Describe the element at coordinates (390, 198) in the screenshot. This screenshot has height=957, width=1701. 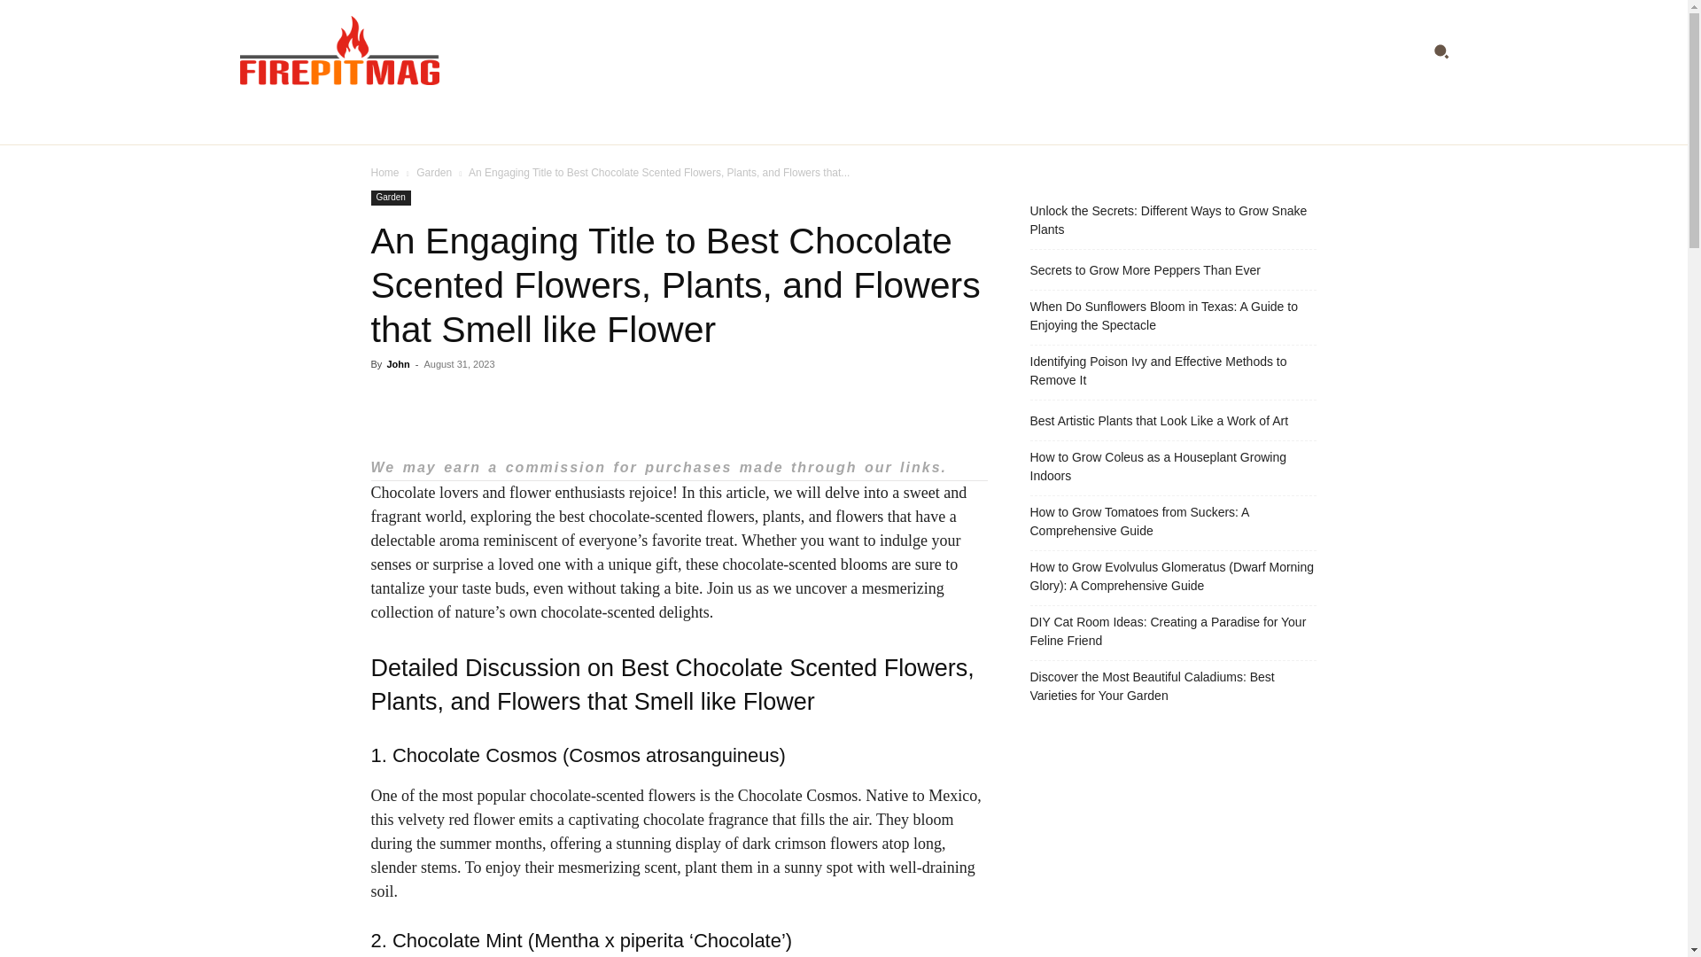
I see `Garden` at that location.